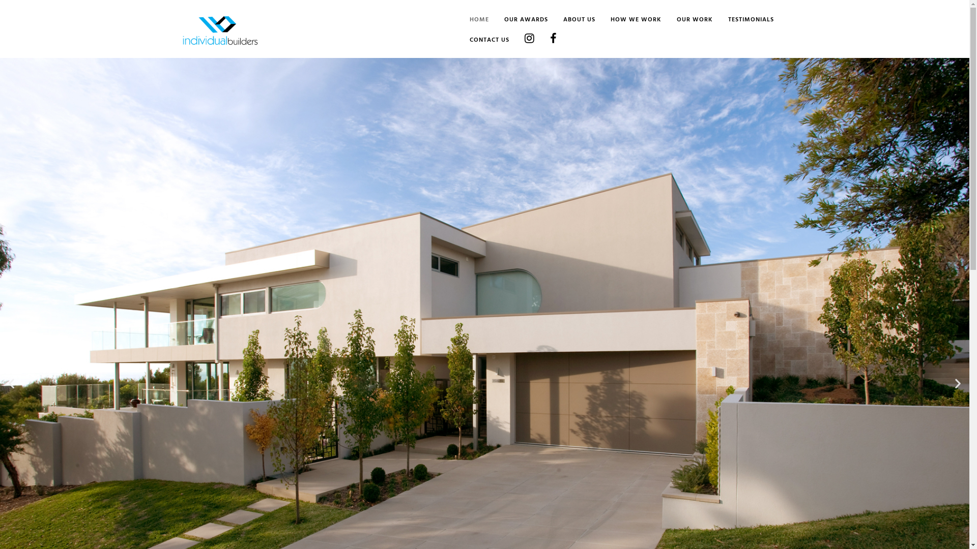 The width and height of the screenshot is (977, 549). I want to click on OUR AWARDS, so click(518, 20).